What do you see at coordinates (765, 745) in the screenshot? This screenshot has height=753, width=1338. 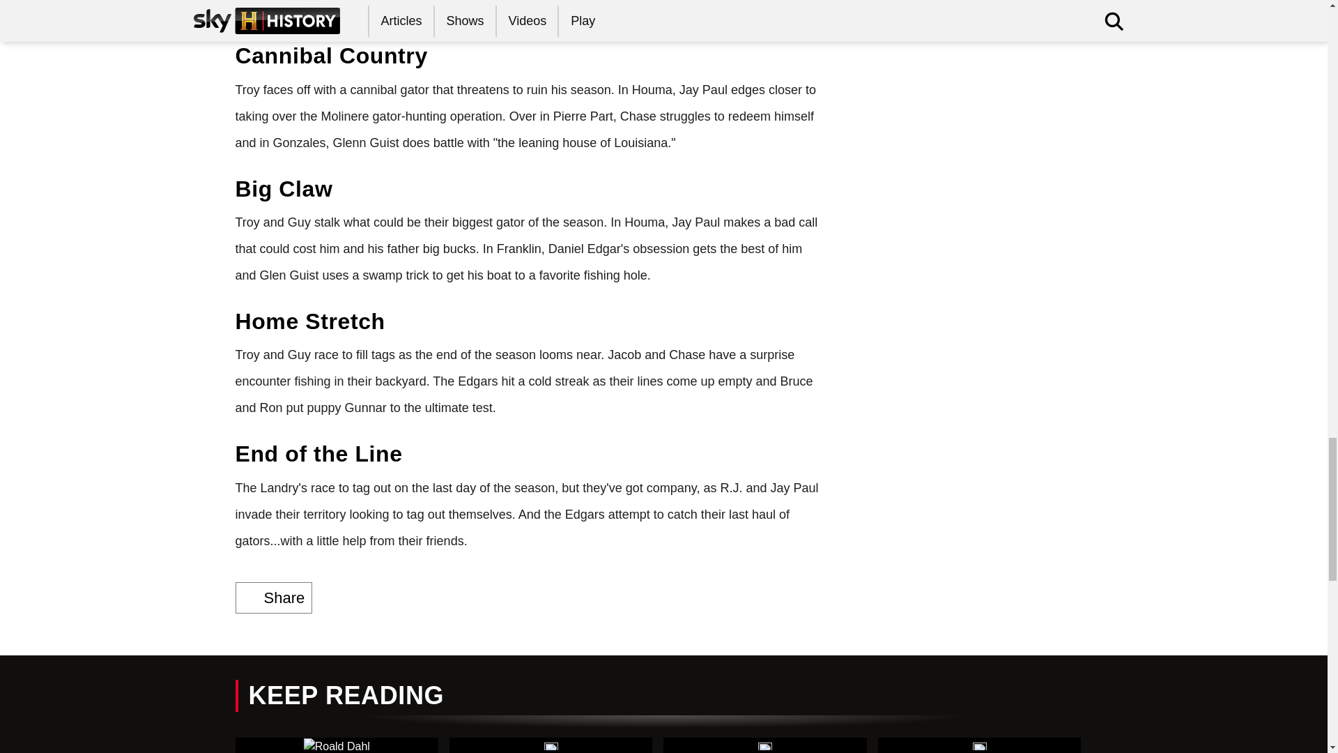 I see `Storage Wars: Miami Series 1` at bounding box center [765, 745].